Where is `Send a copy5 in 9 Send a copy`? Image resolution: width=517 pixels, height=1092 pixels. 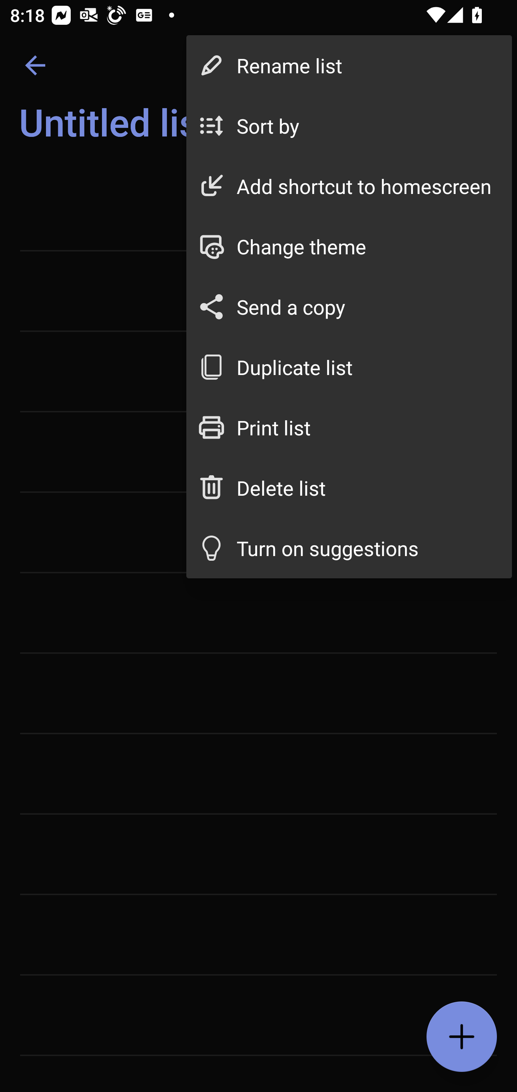 Send a copy5 in 9 Send a copy is located at coordinates (349, 307).